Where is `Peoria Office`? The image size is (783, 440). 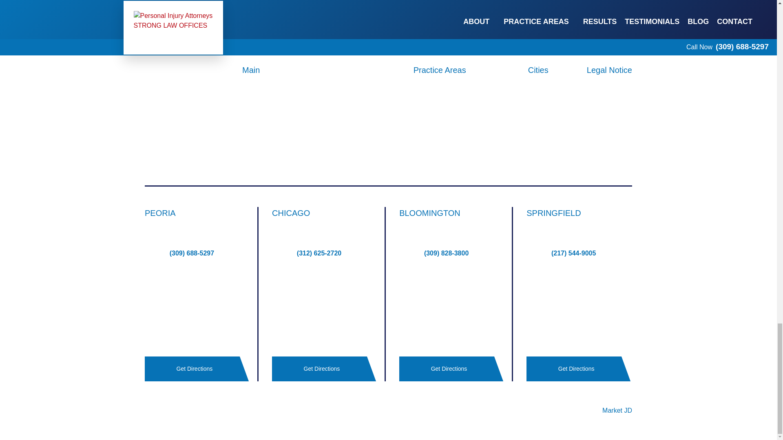
Peoria Office is located at coordinates (197, 307).